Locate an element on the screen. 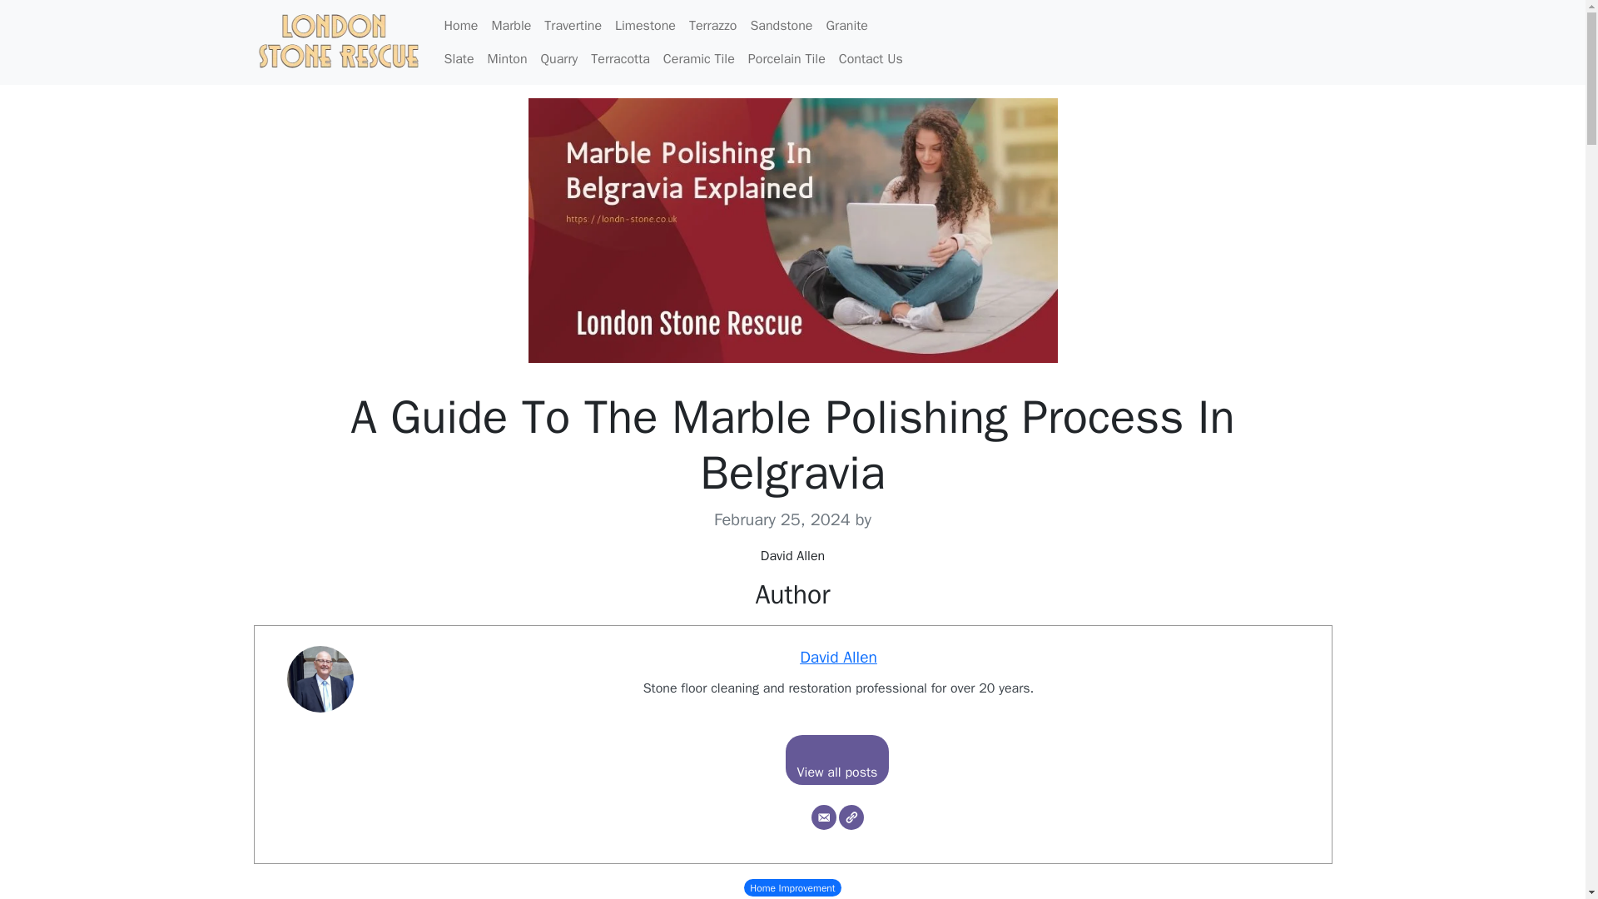 This screenshot has height=899, width=1598. Porcelain Tile is located at coordinates (787, 58).